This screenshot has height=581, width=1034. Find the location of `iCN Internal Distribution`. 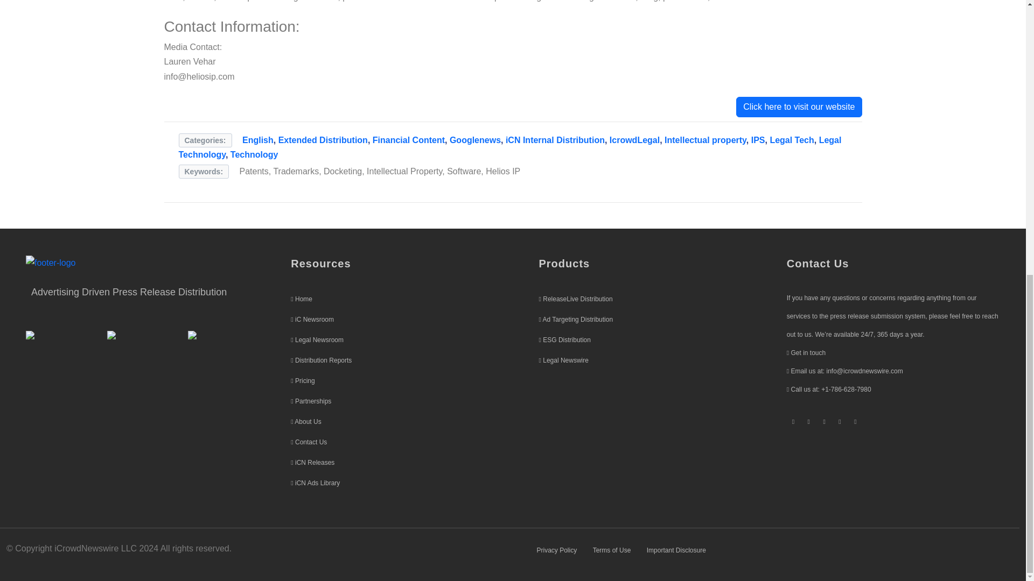

iCN Internal Distribution is located at coordinates (555, 140).